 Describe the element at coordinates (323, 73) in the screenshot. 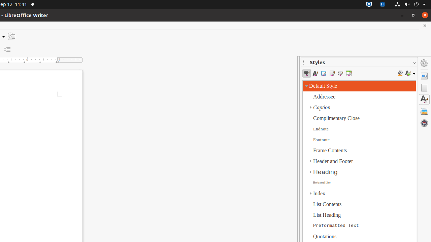

I see `Frame Styles` at that location.